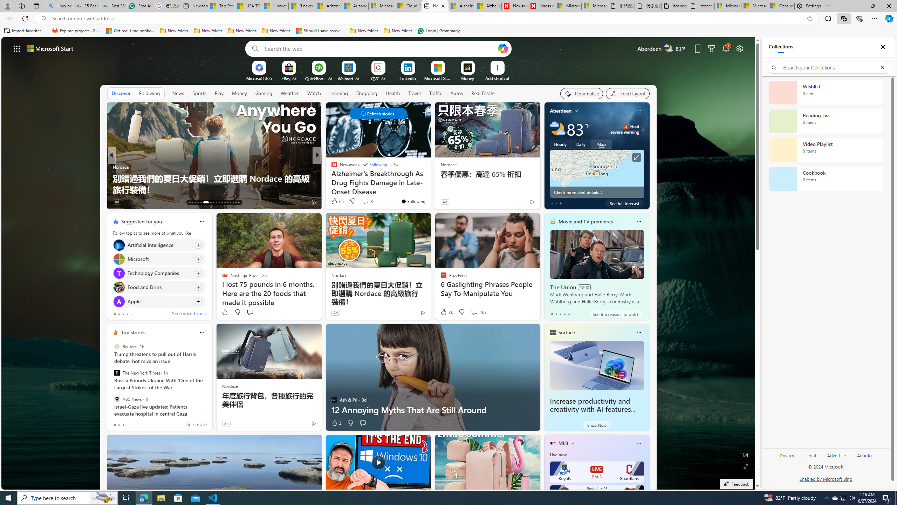 This screenshot has width=897, height=505. What do you see at coordinates (236, 202) in the screenshot?
I see `AutomationID: tab-28` at bounding box center [236, 202].